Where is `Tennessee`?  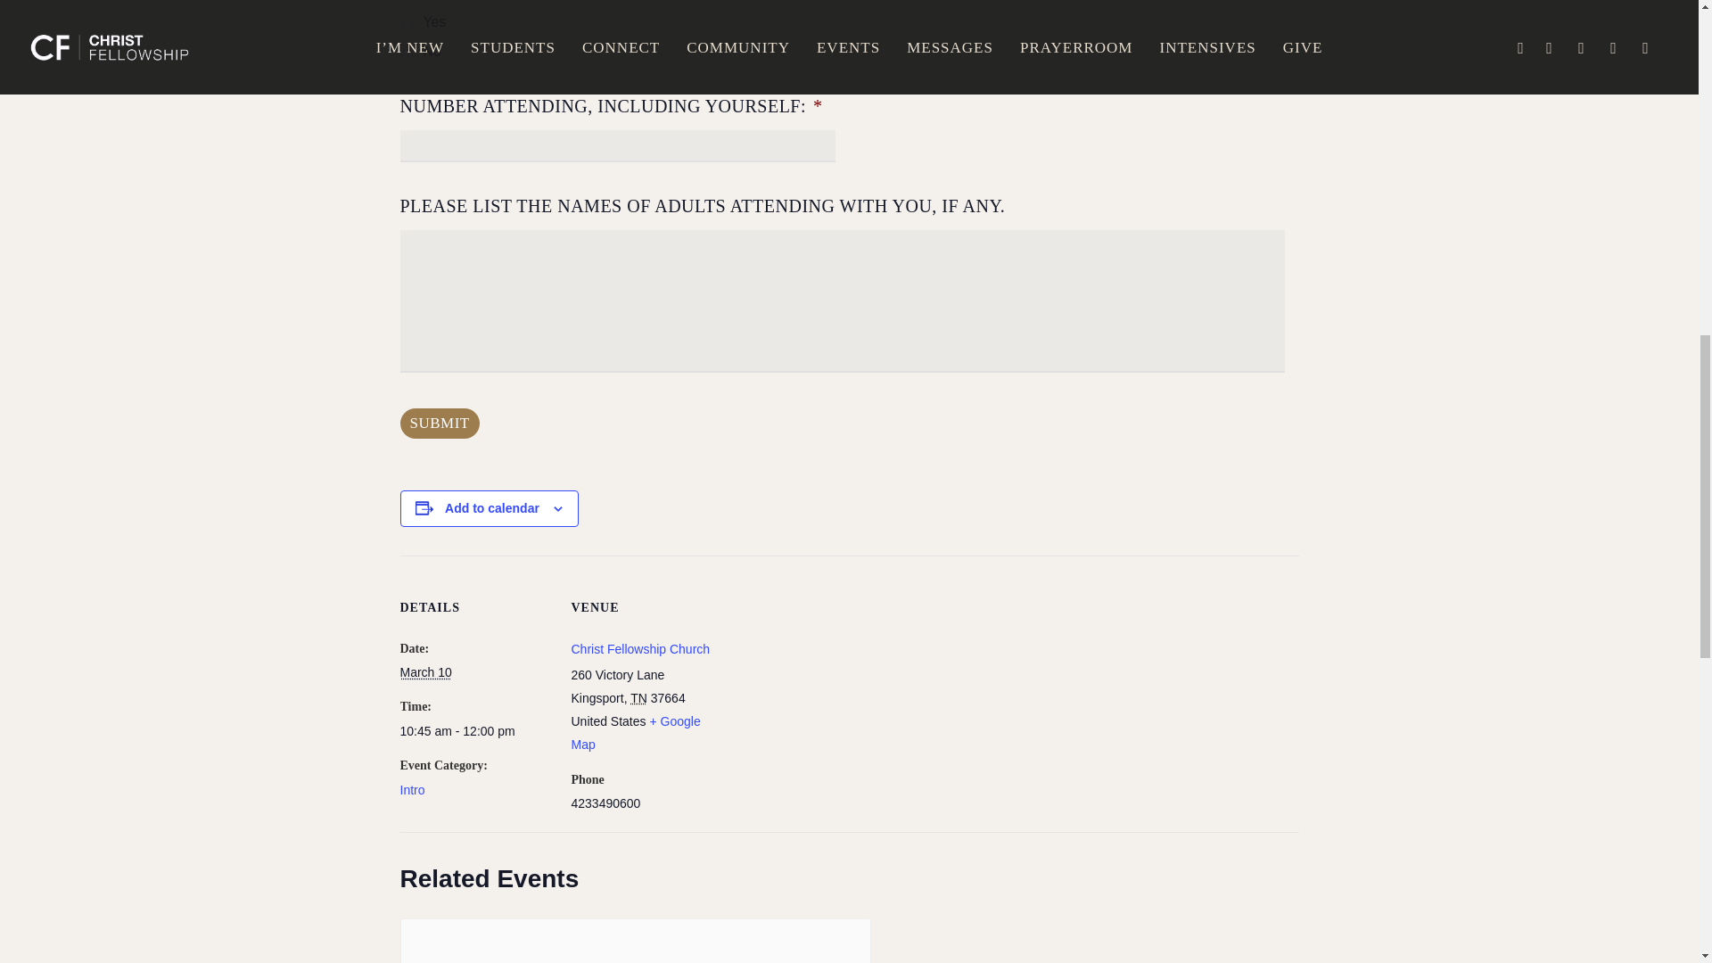
Tennessee is located at coordinates (638, 697).